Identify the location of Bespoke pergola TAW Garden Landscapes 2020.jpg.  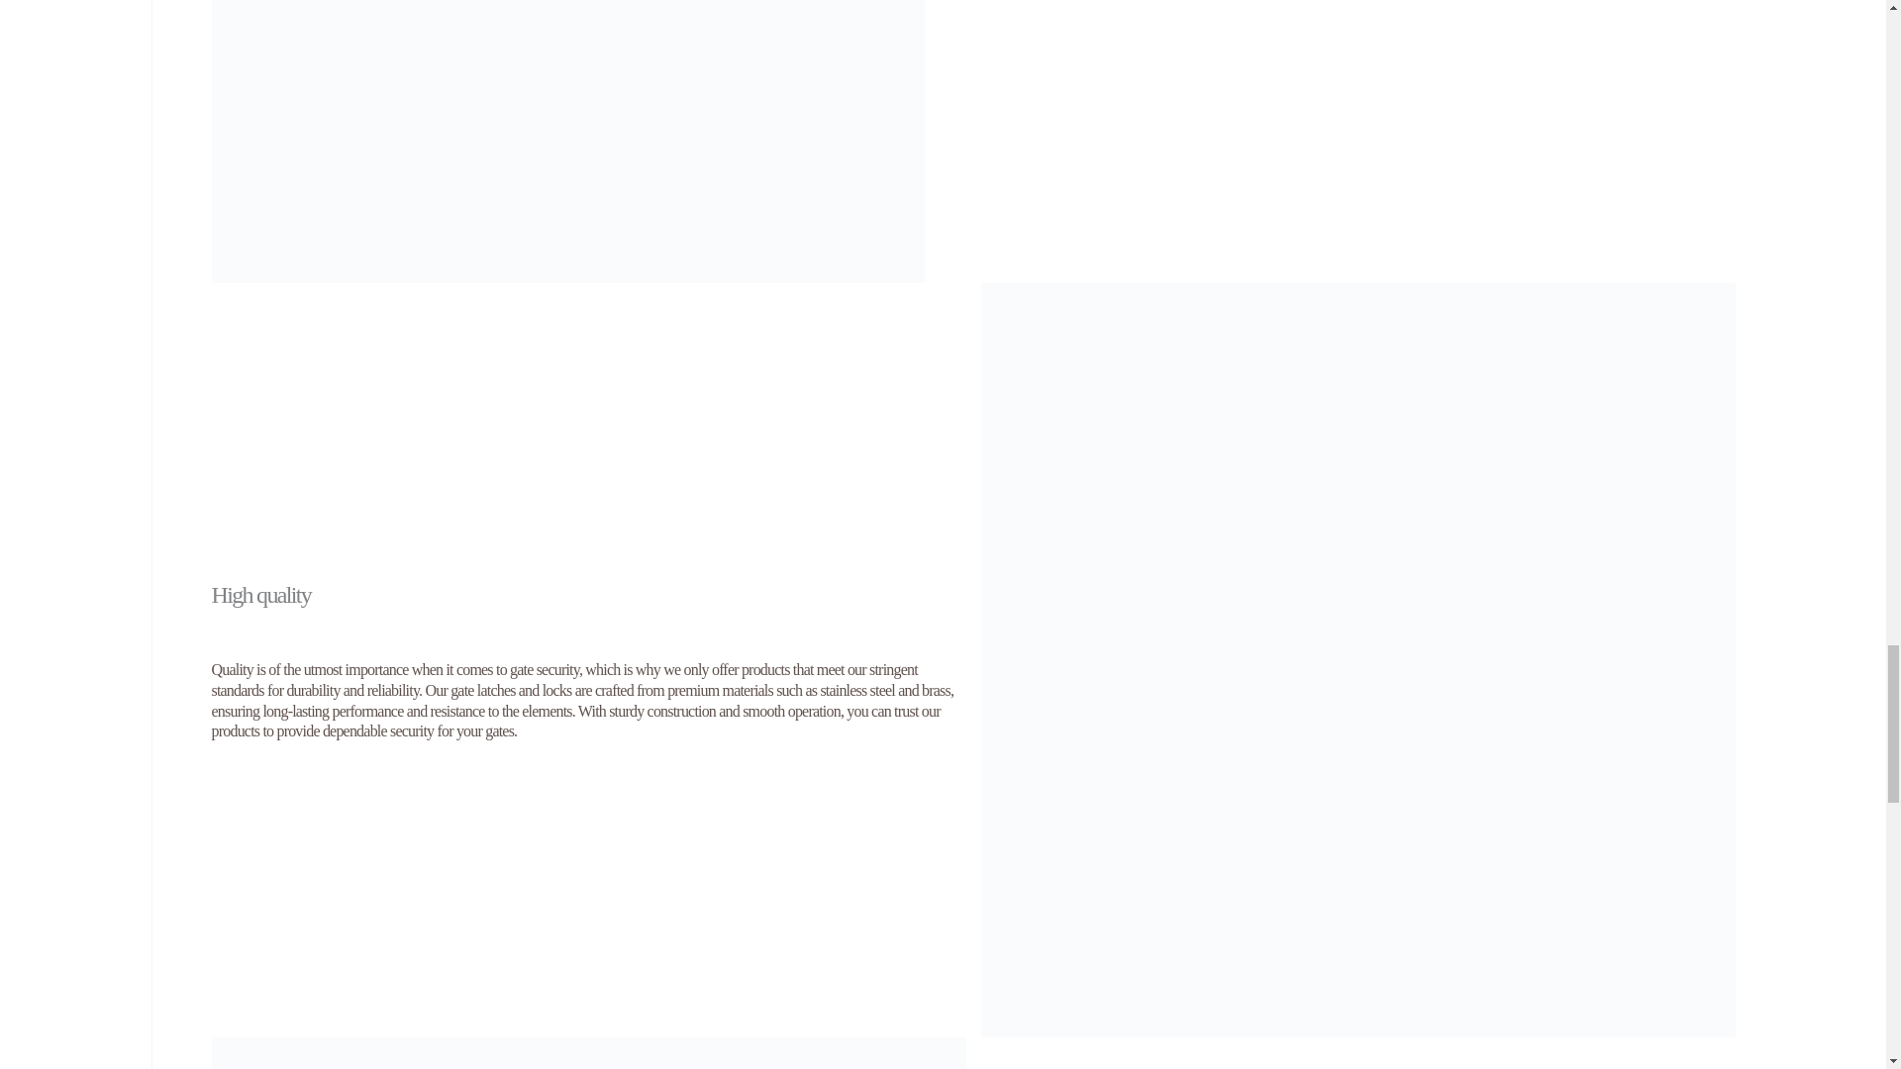
(567, 142).